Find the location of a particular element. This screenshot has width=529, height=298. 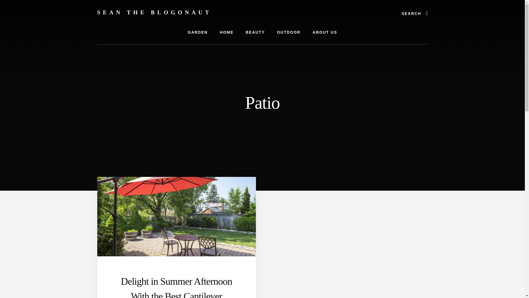

HOME is located at coordinates (226, 32).